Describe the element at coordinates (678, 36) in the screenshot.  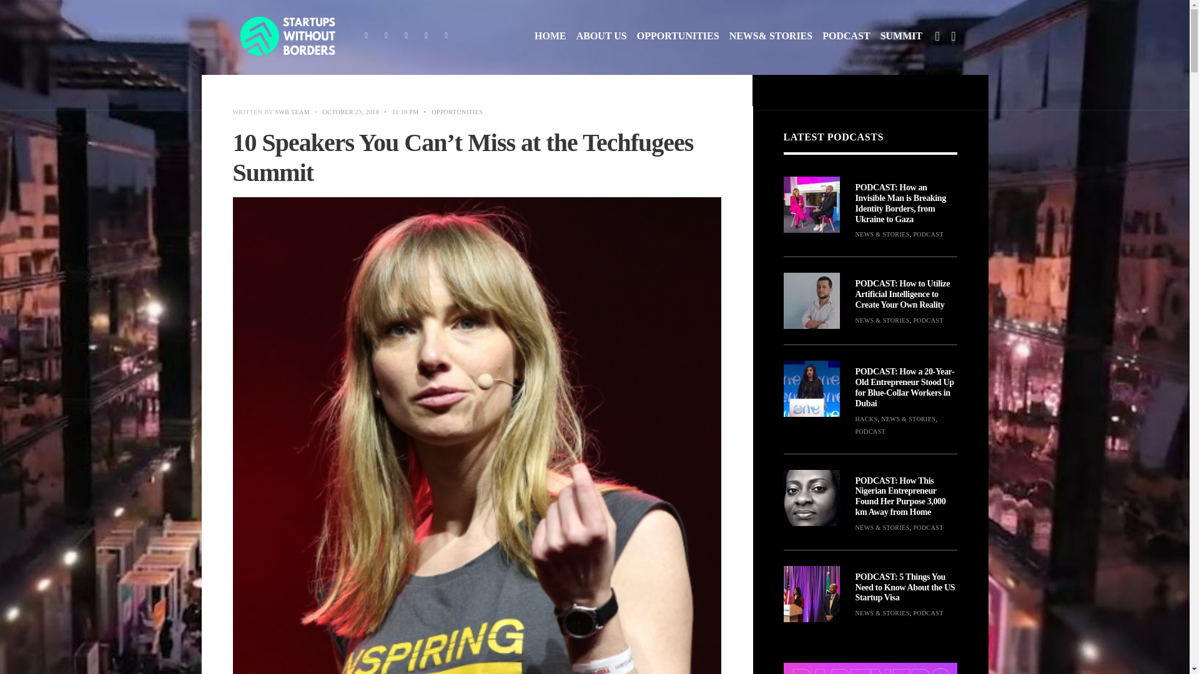
I see `OPPORTUNITIES` at that location.